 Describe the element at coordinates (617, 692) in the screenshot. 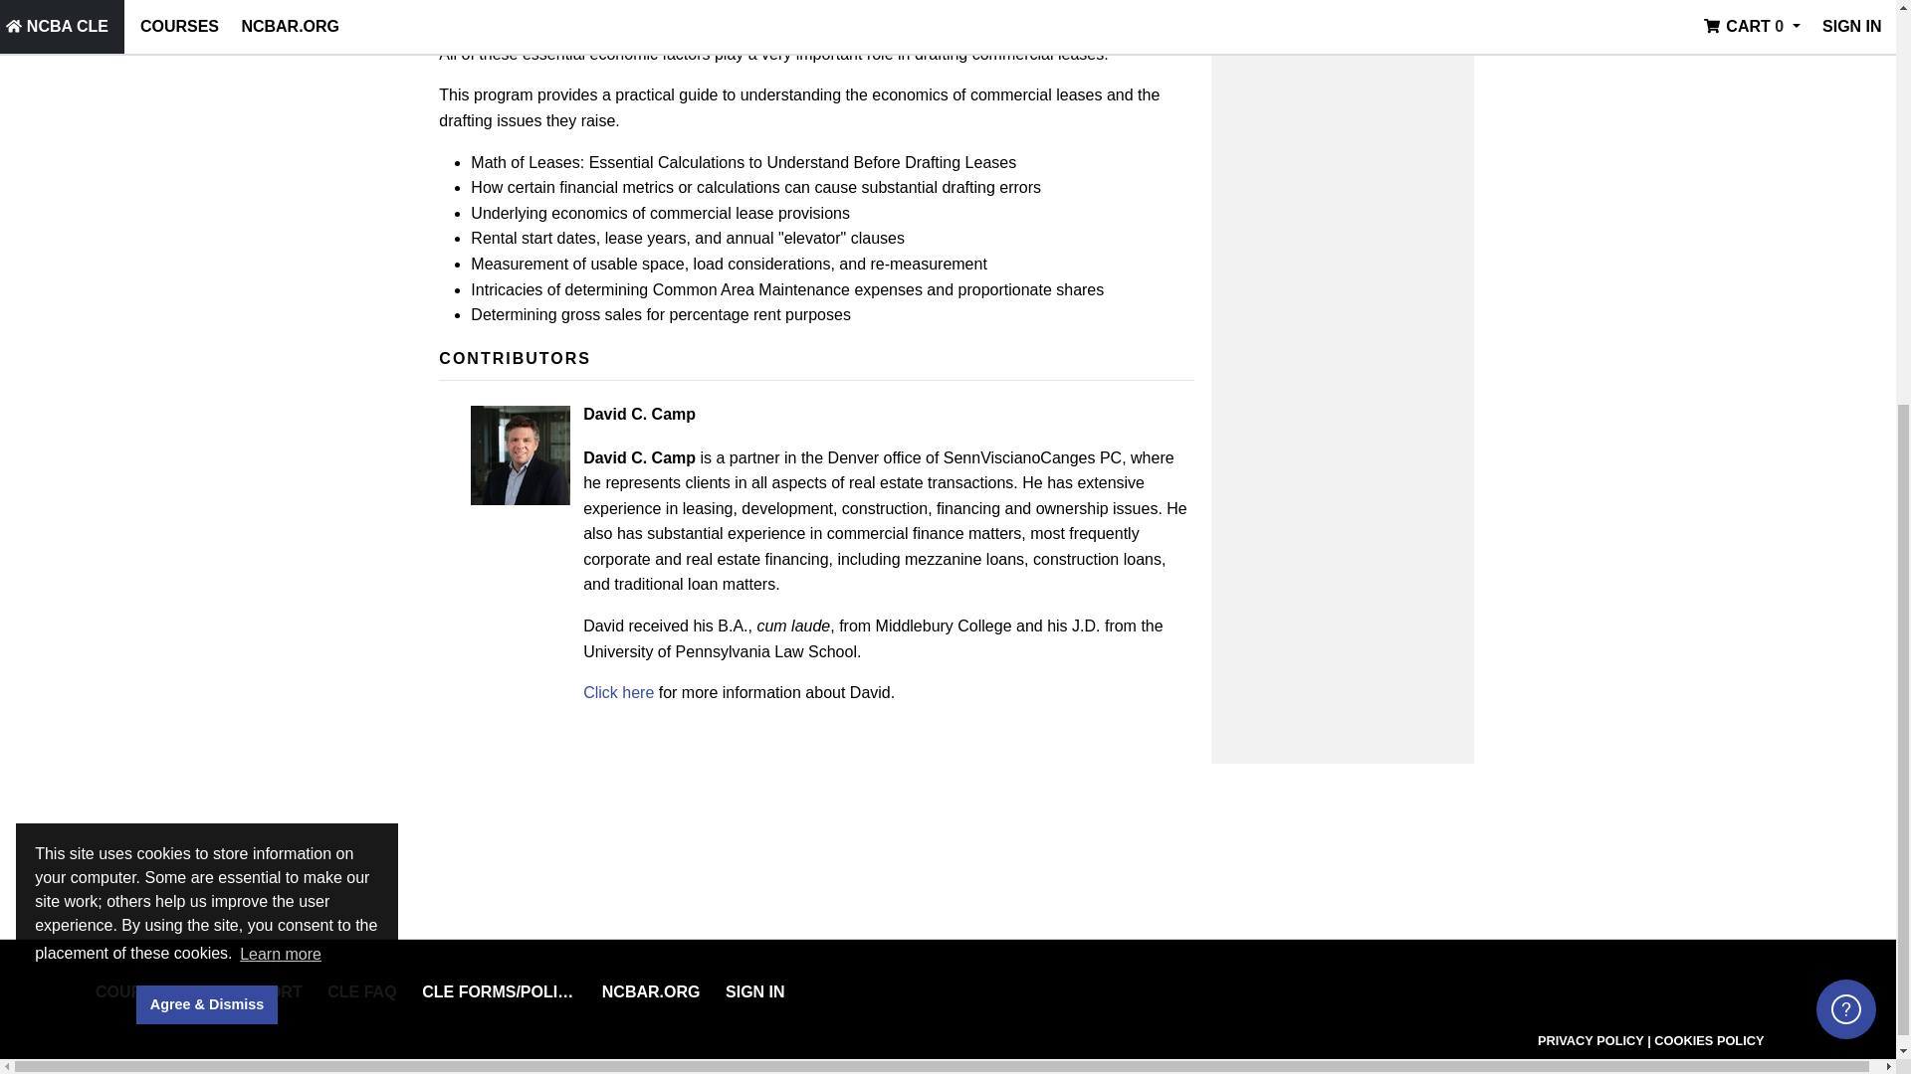

I see `Click here` at that location.